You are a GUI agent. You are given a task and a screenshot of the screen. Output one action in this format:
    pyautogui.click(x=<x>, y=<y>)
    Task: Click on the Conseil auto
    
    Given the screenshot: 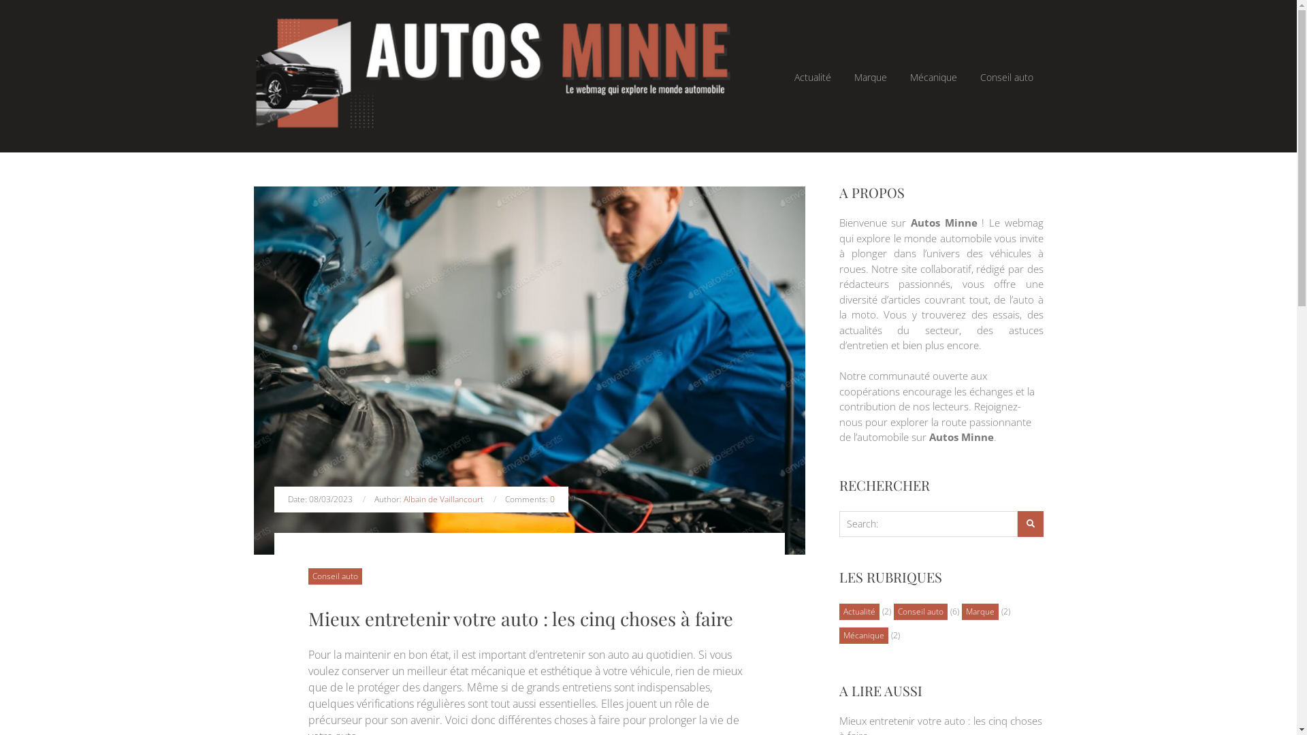 What is the action you would take?
    pyautogui.click(x=1006, y=76)
    